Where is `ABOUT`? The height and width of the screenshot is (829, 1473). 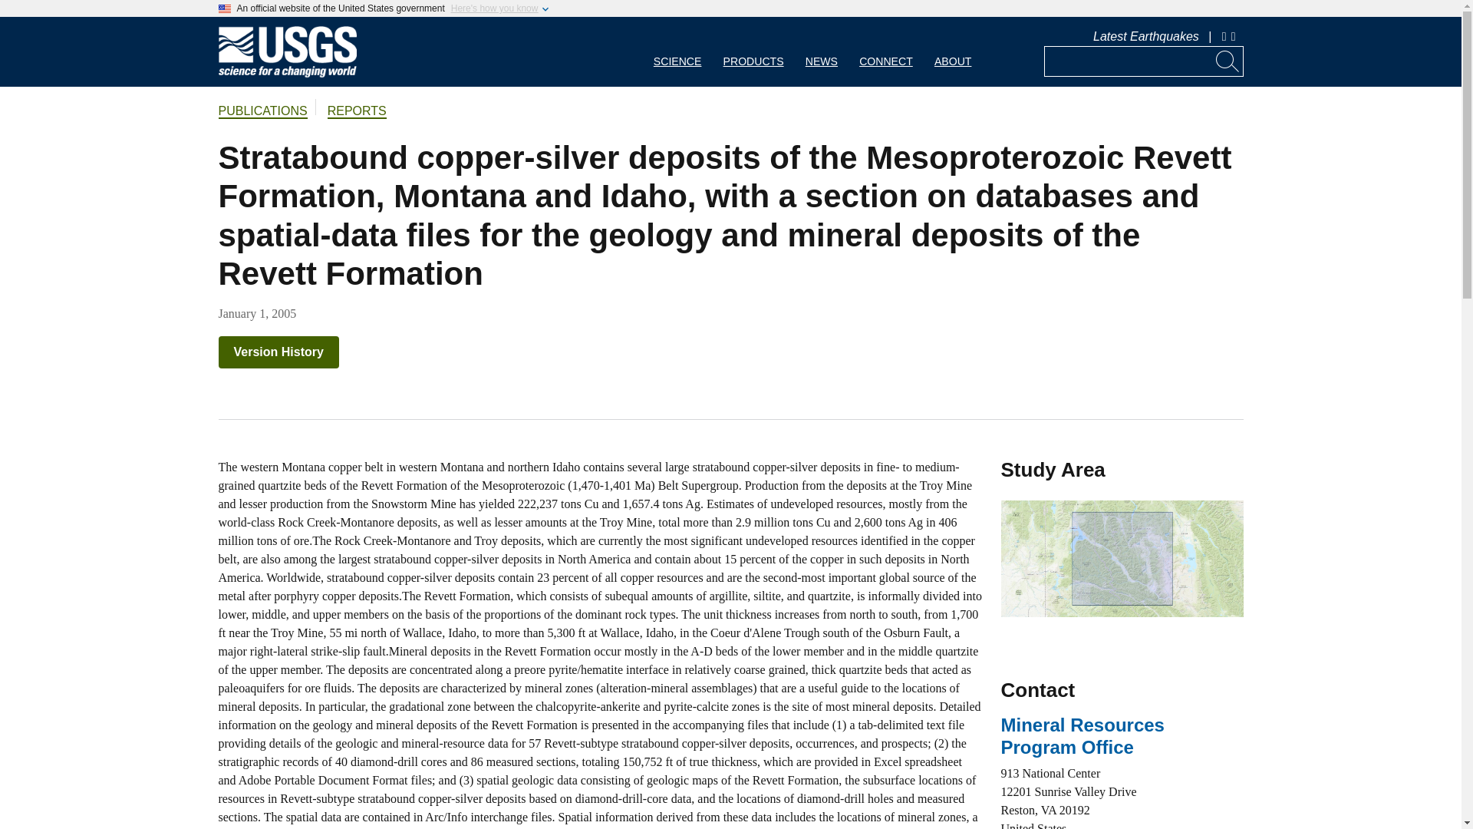
ABOUT is located at coordinates (953, 51).